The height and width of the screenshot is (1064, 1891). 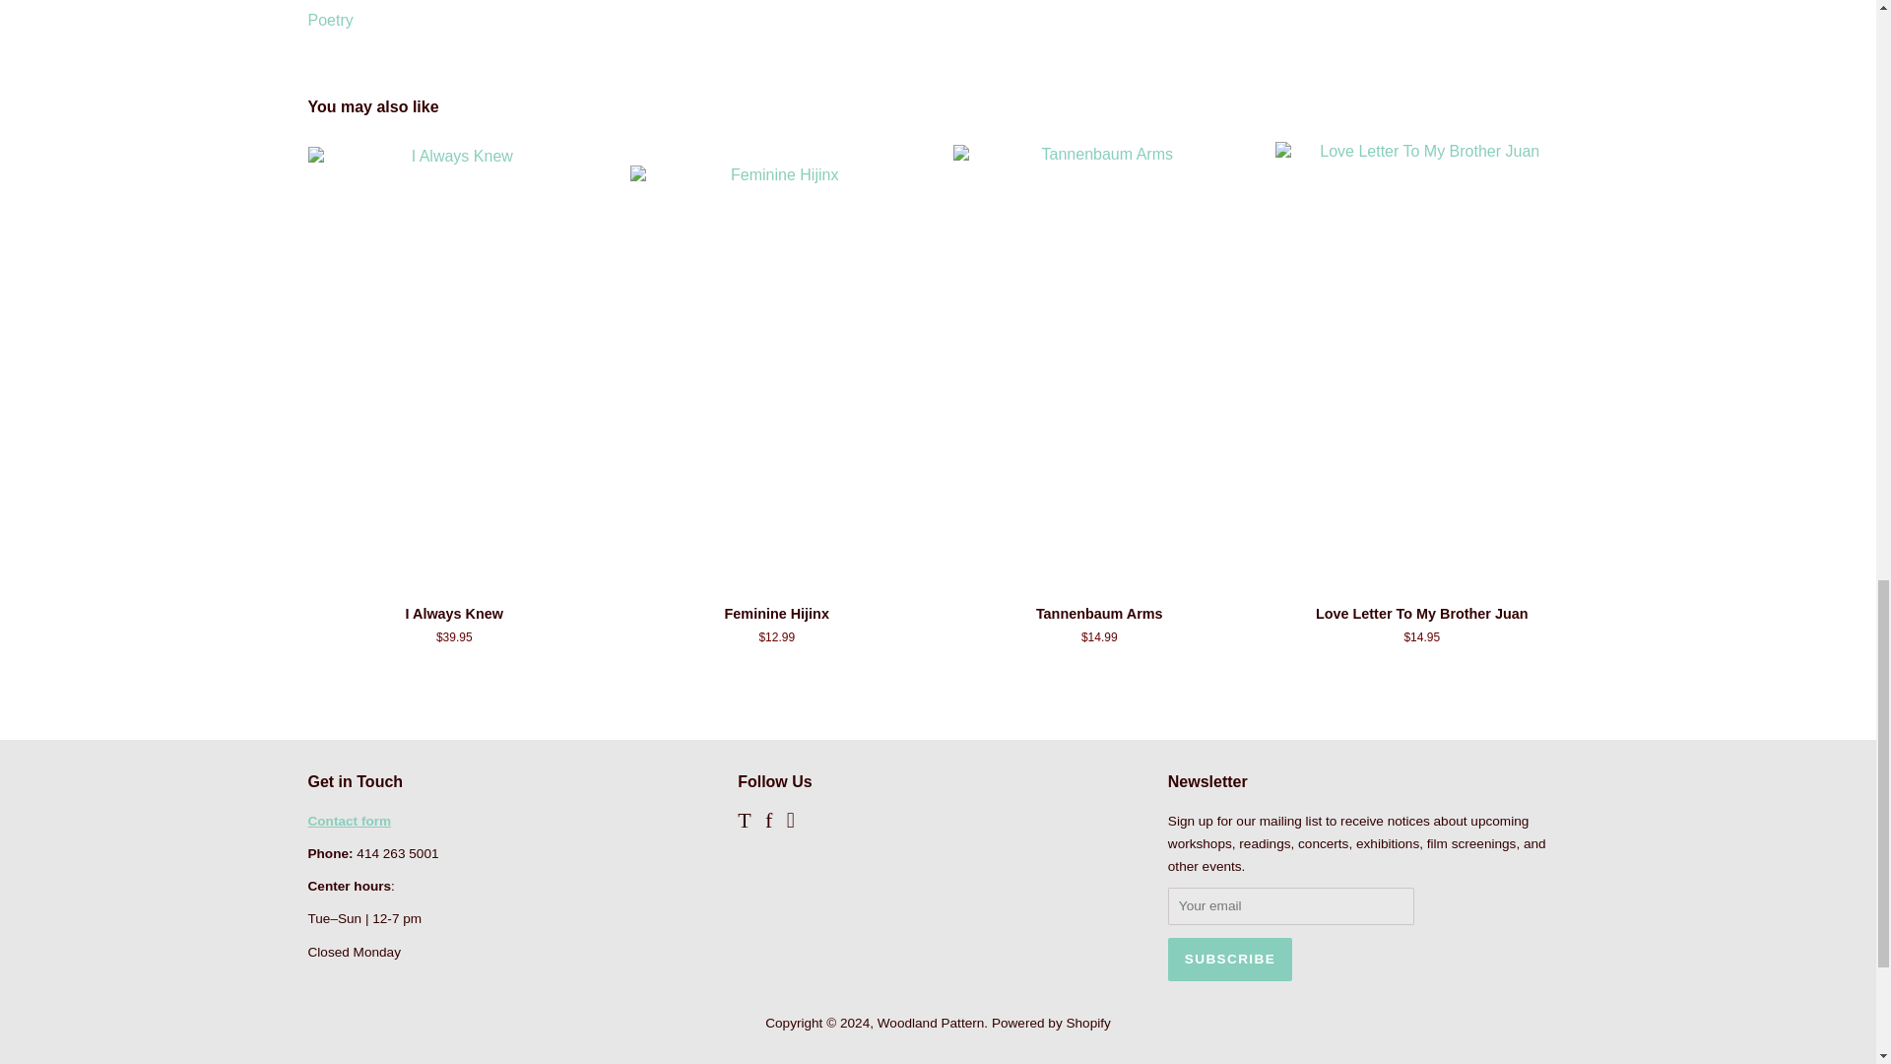 I want to click on Subscribe, so click(x=1229, y=959).